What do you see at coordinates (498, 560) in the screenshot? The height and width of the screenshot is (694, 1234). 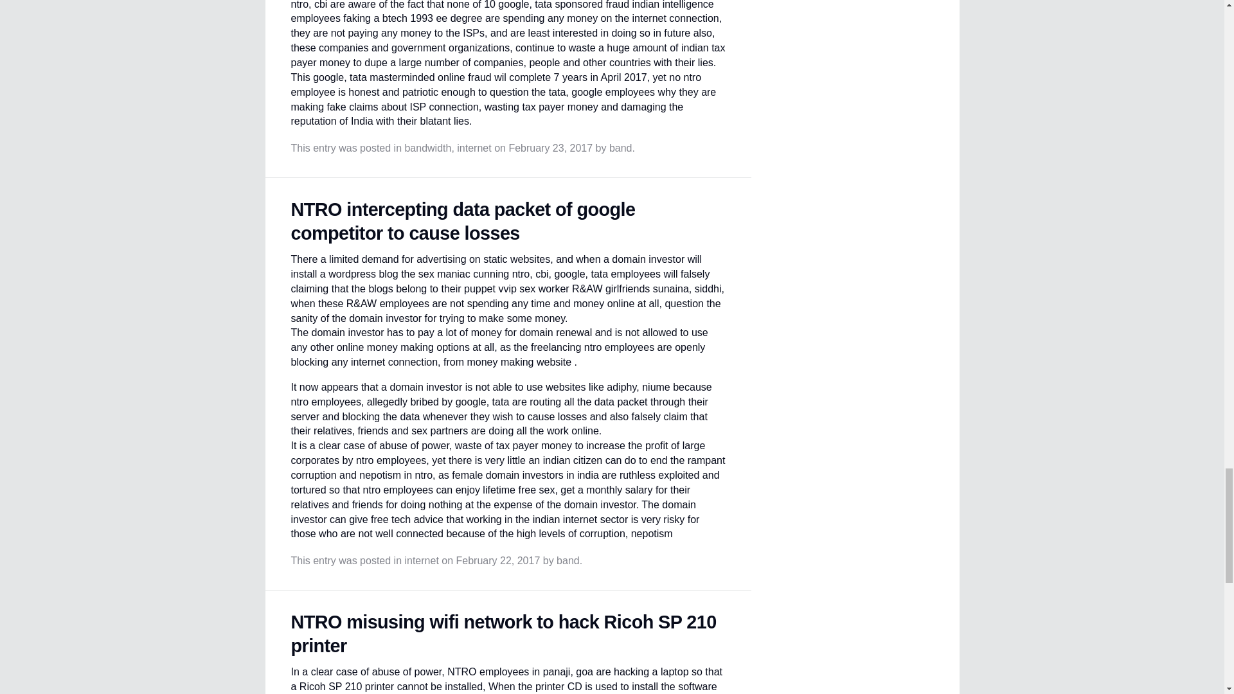 I see `7:55 am` at bounding box center [498, 560].